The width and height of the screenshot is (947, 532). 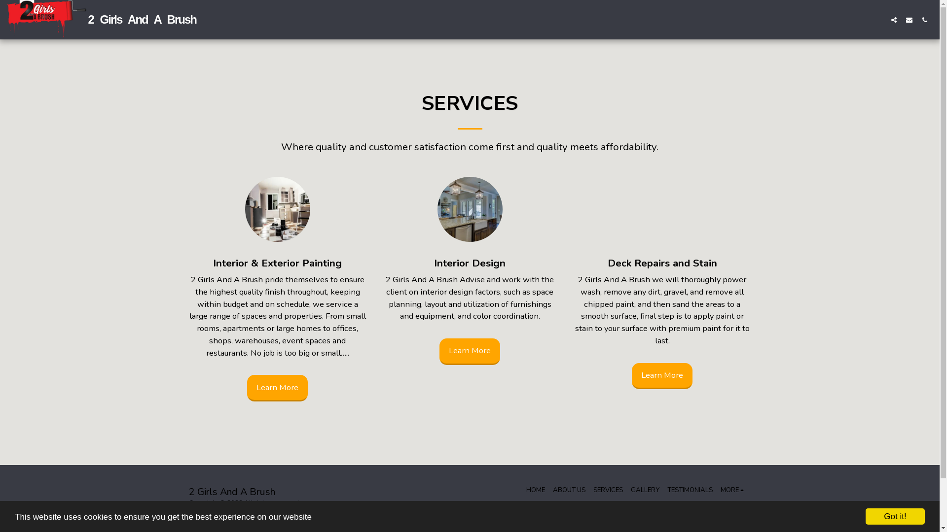 What do you see at coordinates (470, 352) in the screenshot?
I see `Learn More` at bounding box center [470, 352].